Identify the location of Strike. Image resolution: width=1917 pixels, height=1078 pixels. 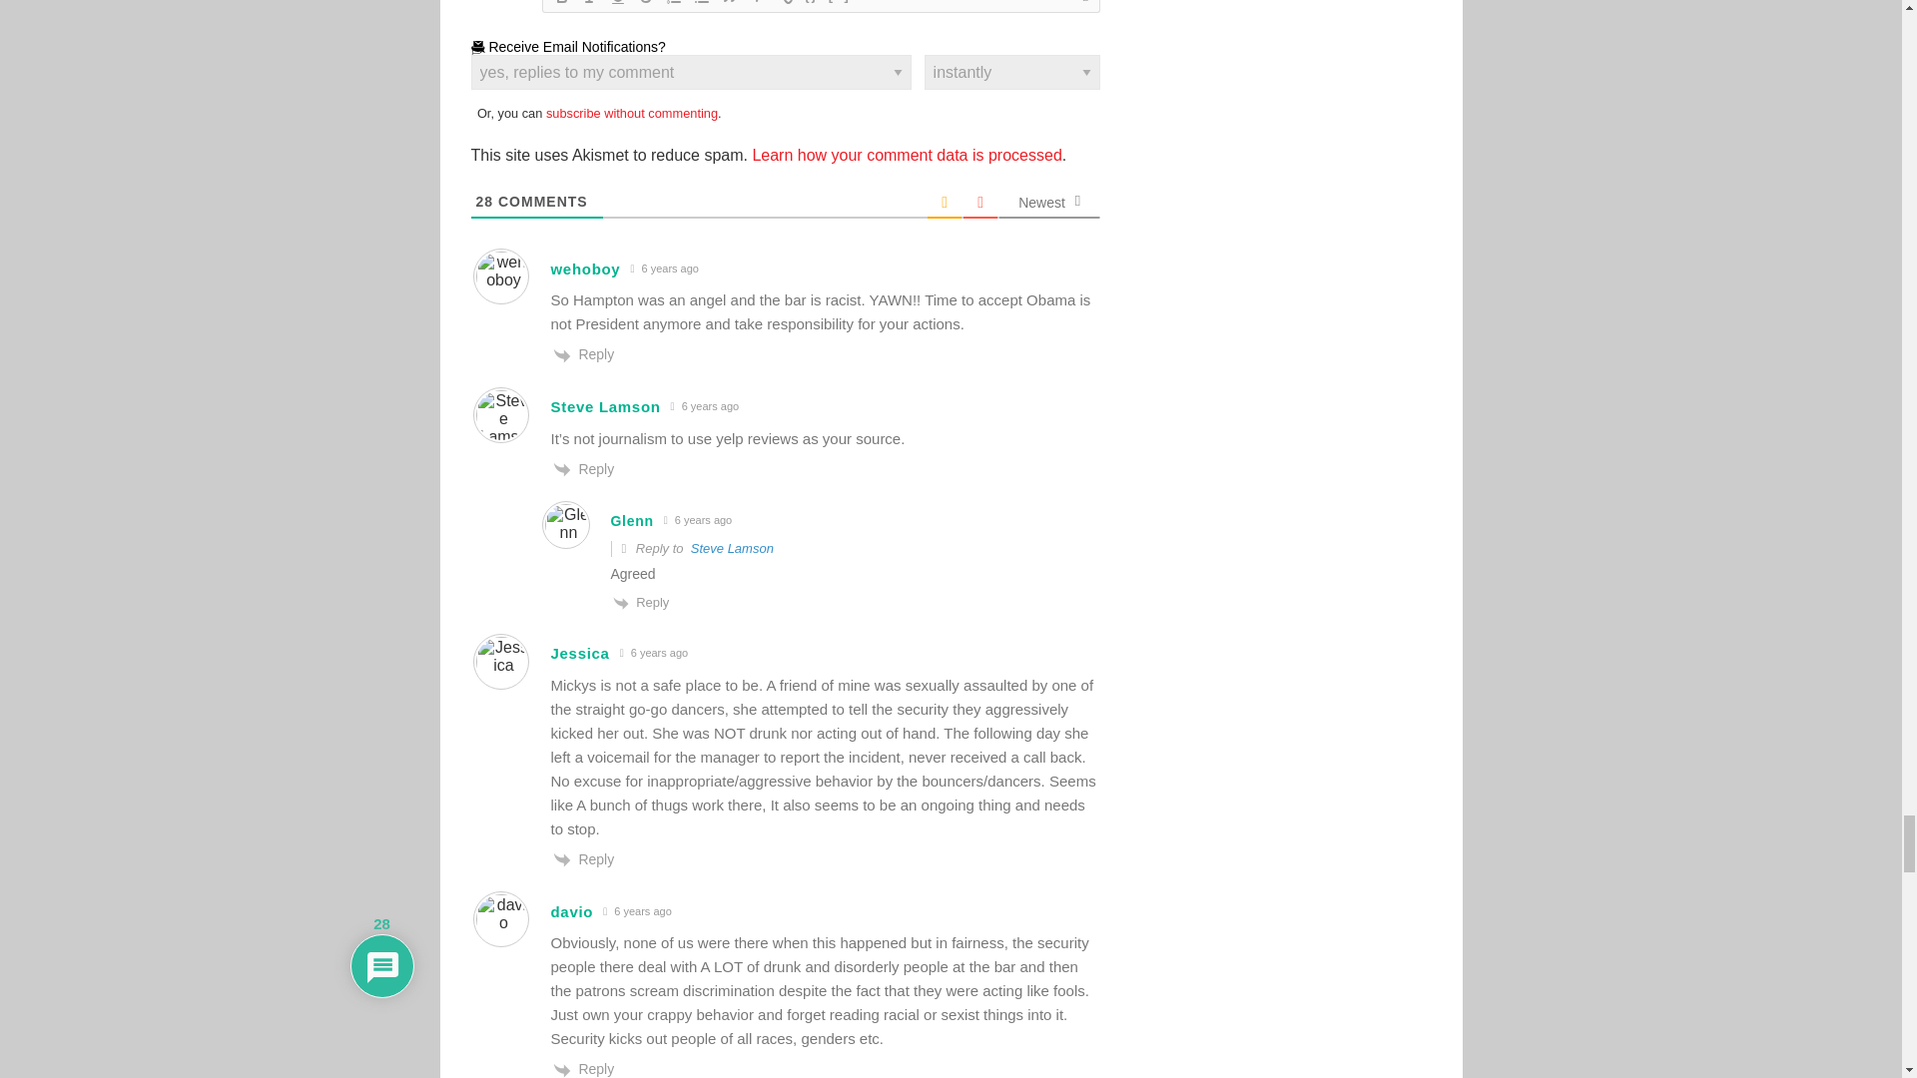
(645, 4).